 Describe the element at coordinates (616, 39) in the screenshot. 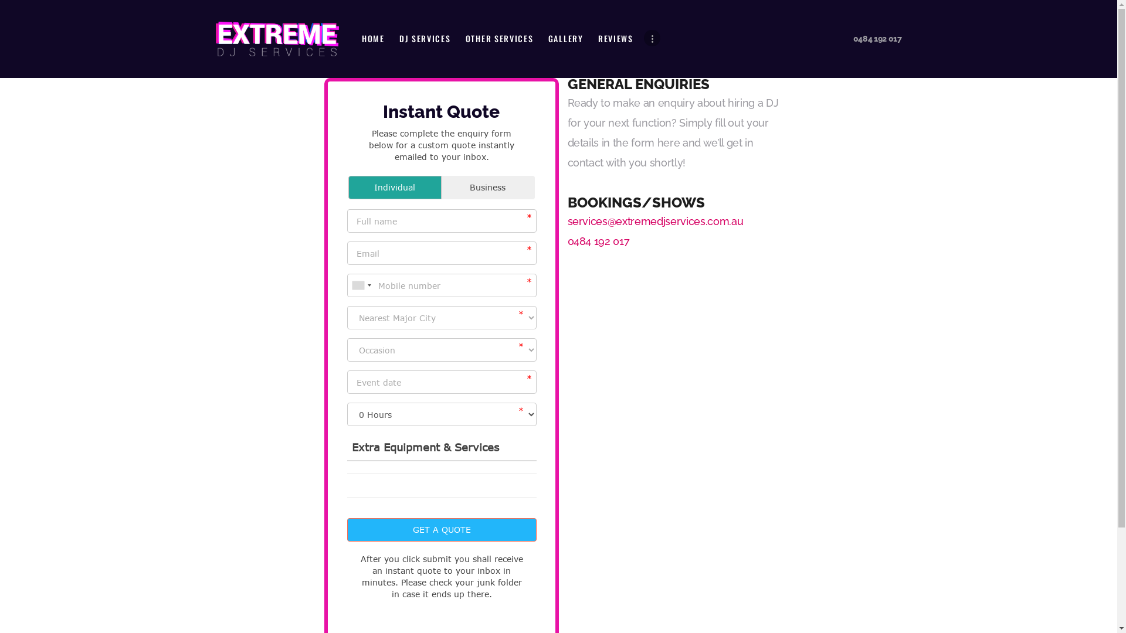

I see `REVIEWS` at that location.